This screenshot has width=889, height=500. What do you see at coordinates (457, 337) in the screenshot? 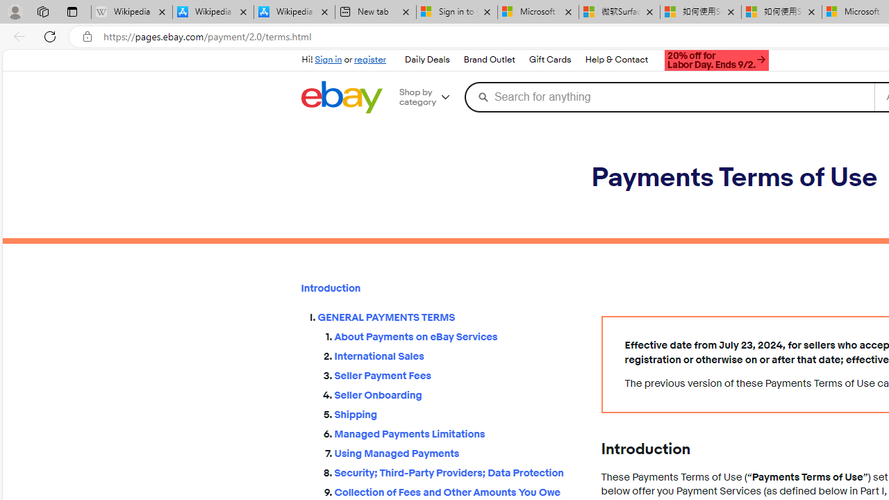
I see `About Payments on eBay Services` at bounding box center [457, 337].